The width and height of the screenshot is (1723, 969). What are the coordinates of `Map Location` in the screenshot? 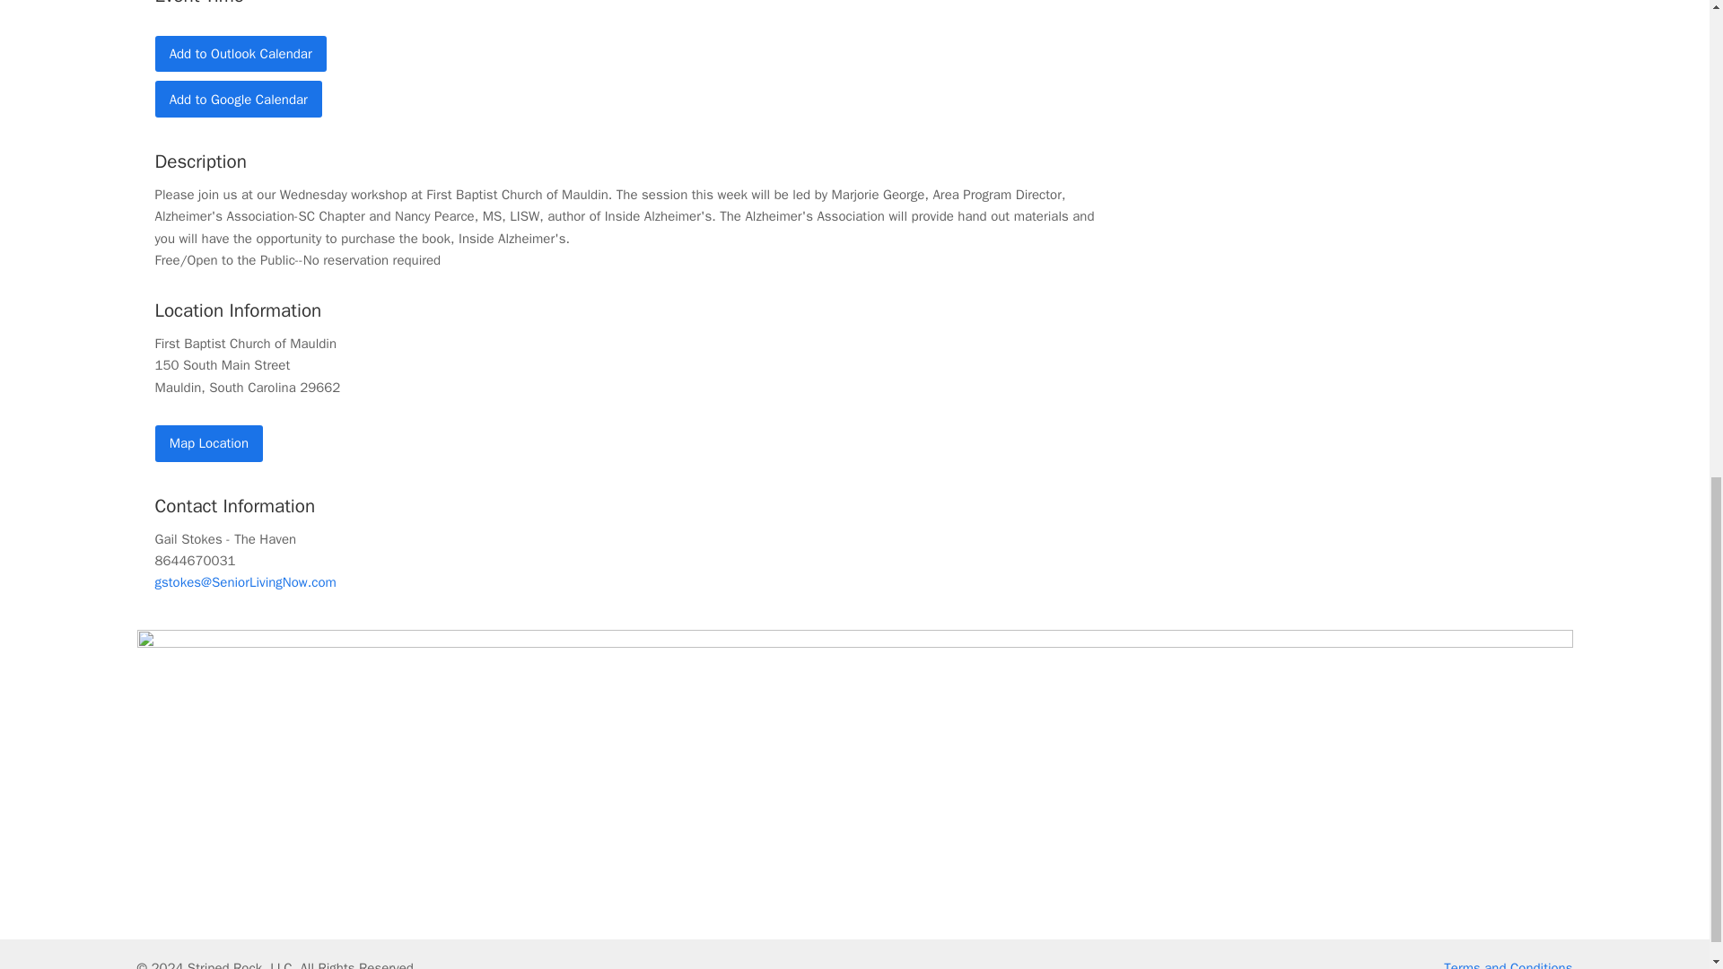 It's located at (208, 443).